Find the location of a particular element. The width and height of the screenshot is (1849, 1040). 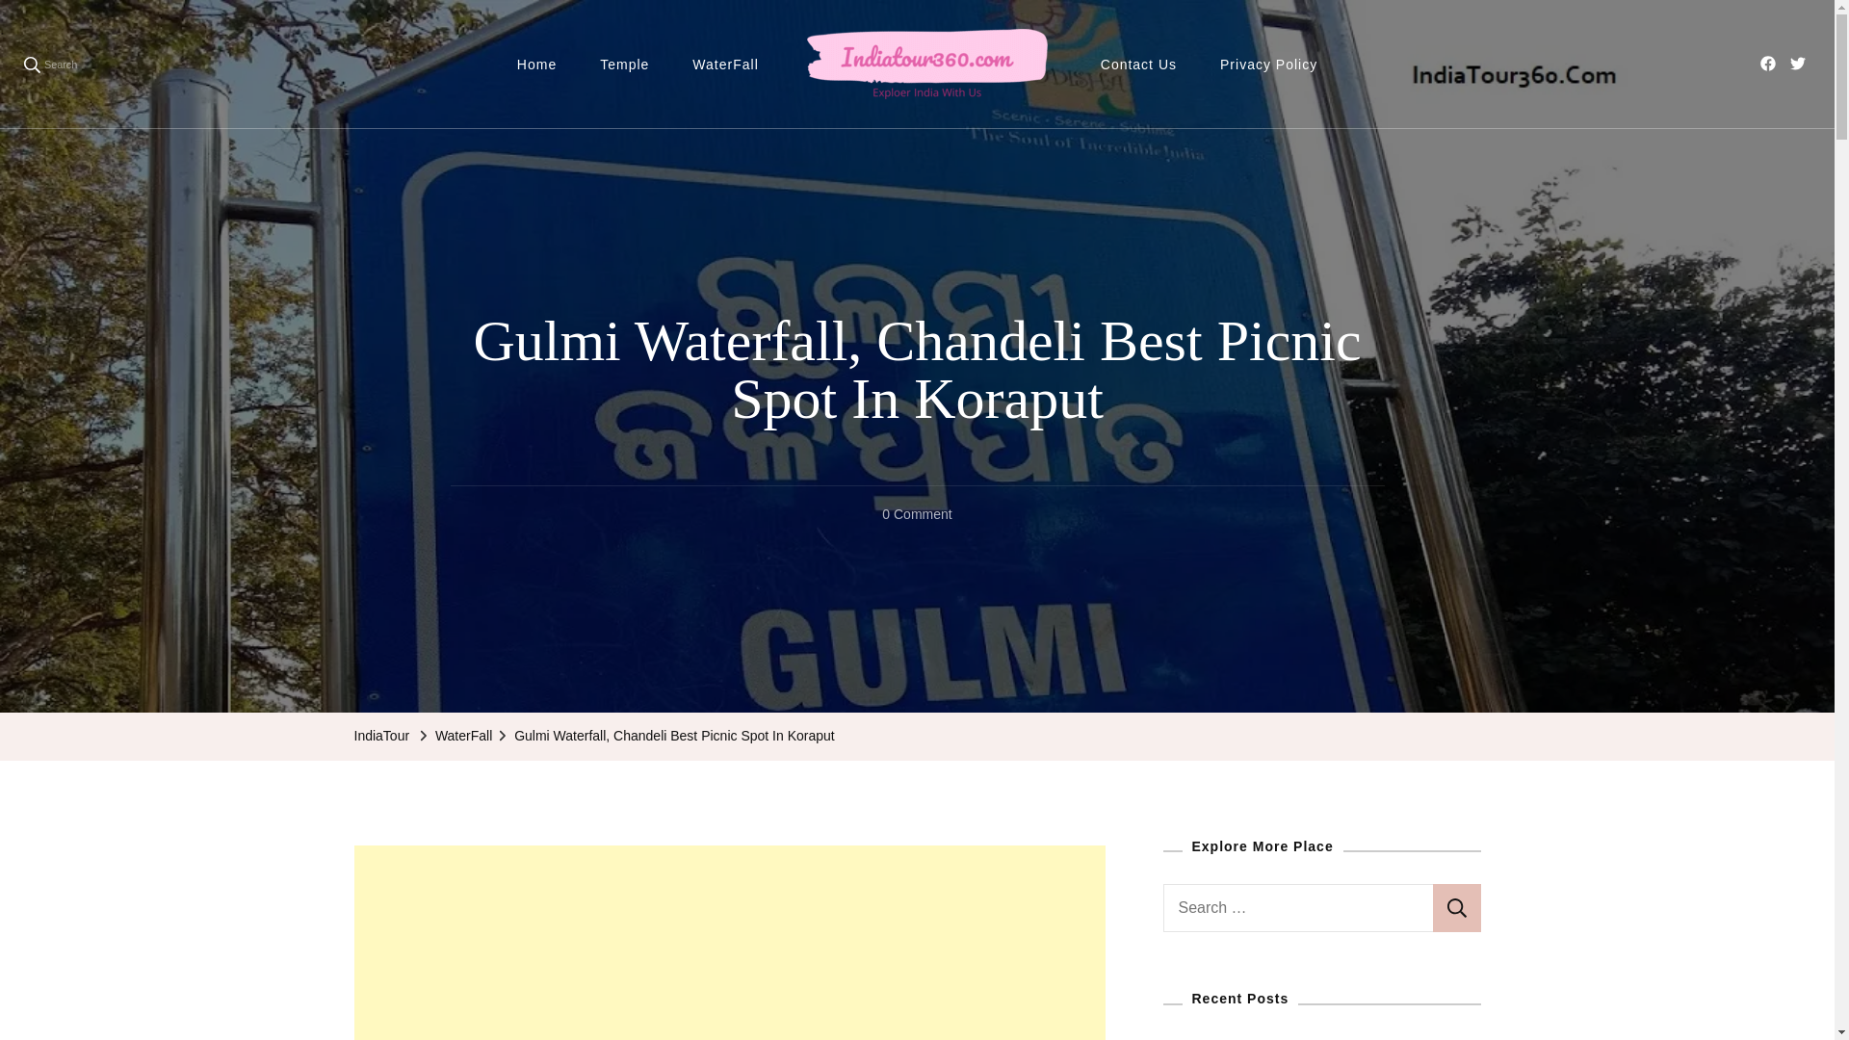

Privacy Policy is located at coordinates (1268, 65).